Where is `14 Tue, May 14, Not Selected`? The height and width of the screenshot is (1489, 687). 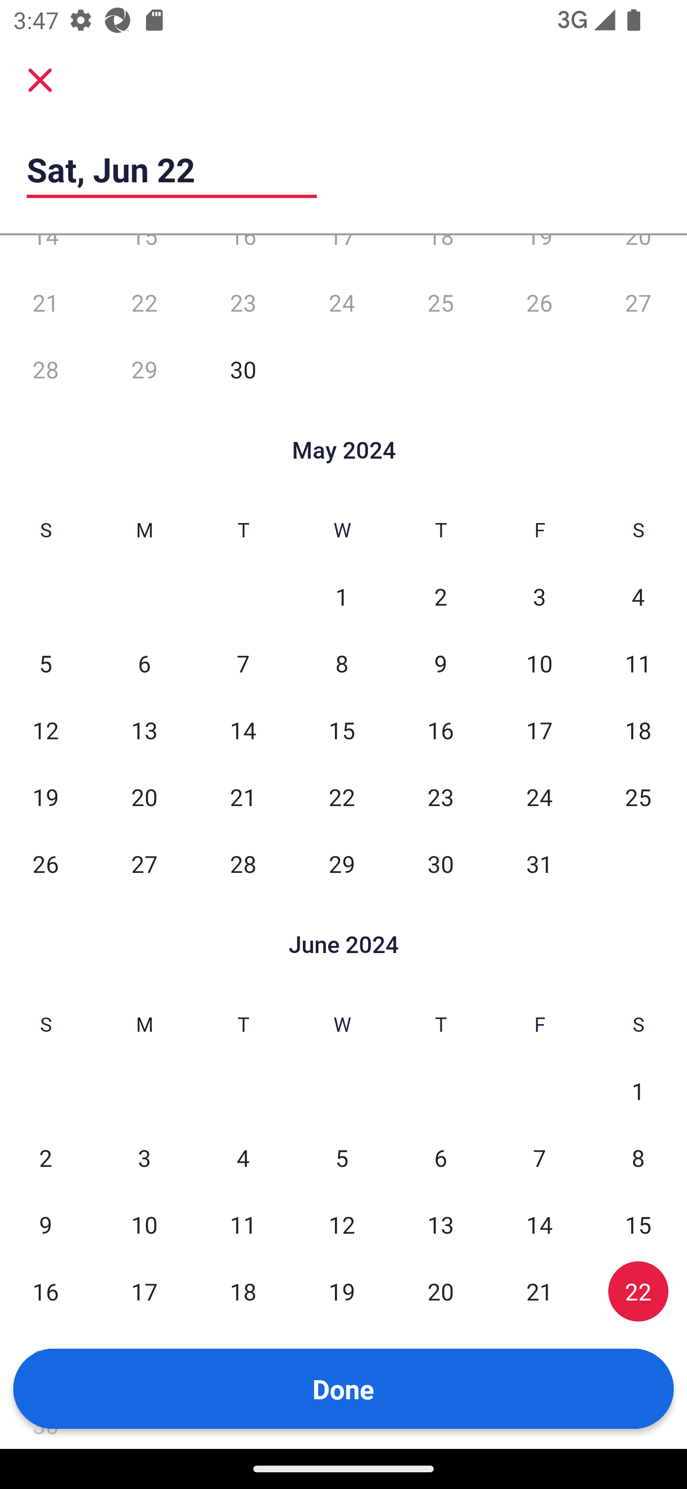 14 Tue, May 14, Not Selected is located at coordinates (243, 730).